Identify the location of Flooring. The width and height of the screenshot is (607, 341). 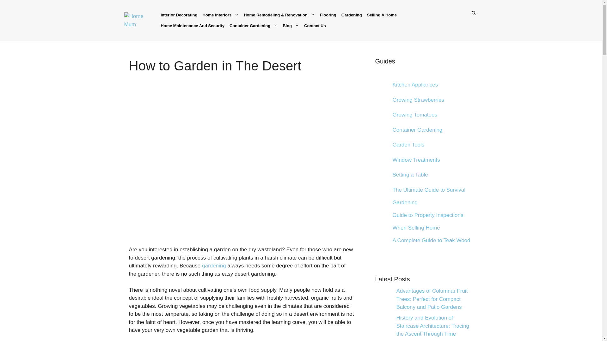
(328, 15).